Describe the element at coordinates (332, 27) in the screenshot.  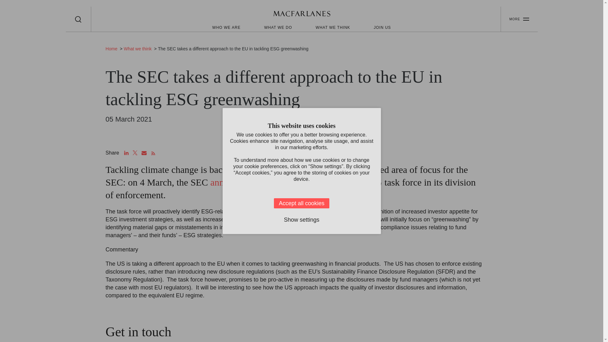
I see `WHAT WE THINK` at that location.